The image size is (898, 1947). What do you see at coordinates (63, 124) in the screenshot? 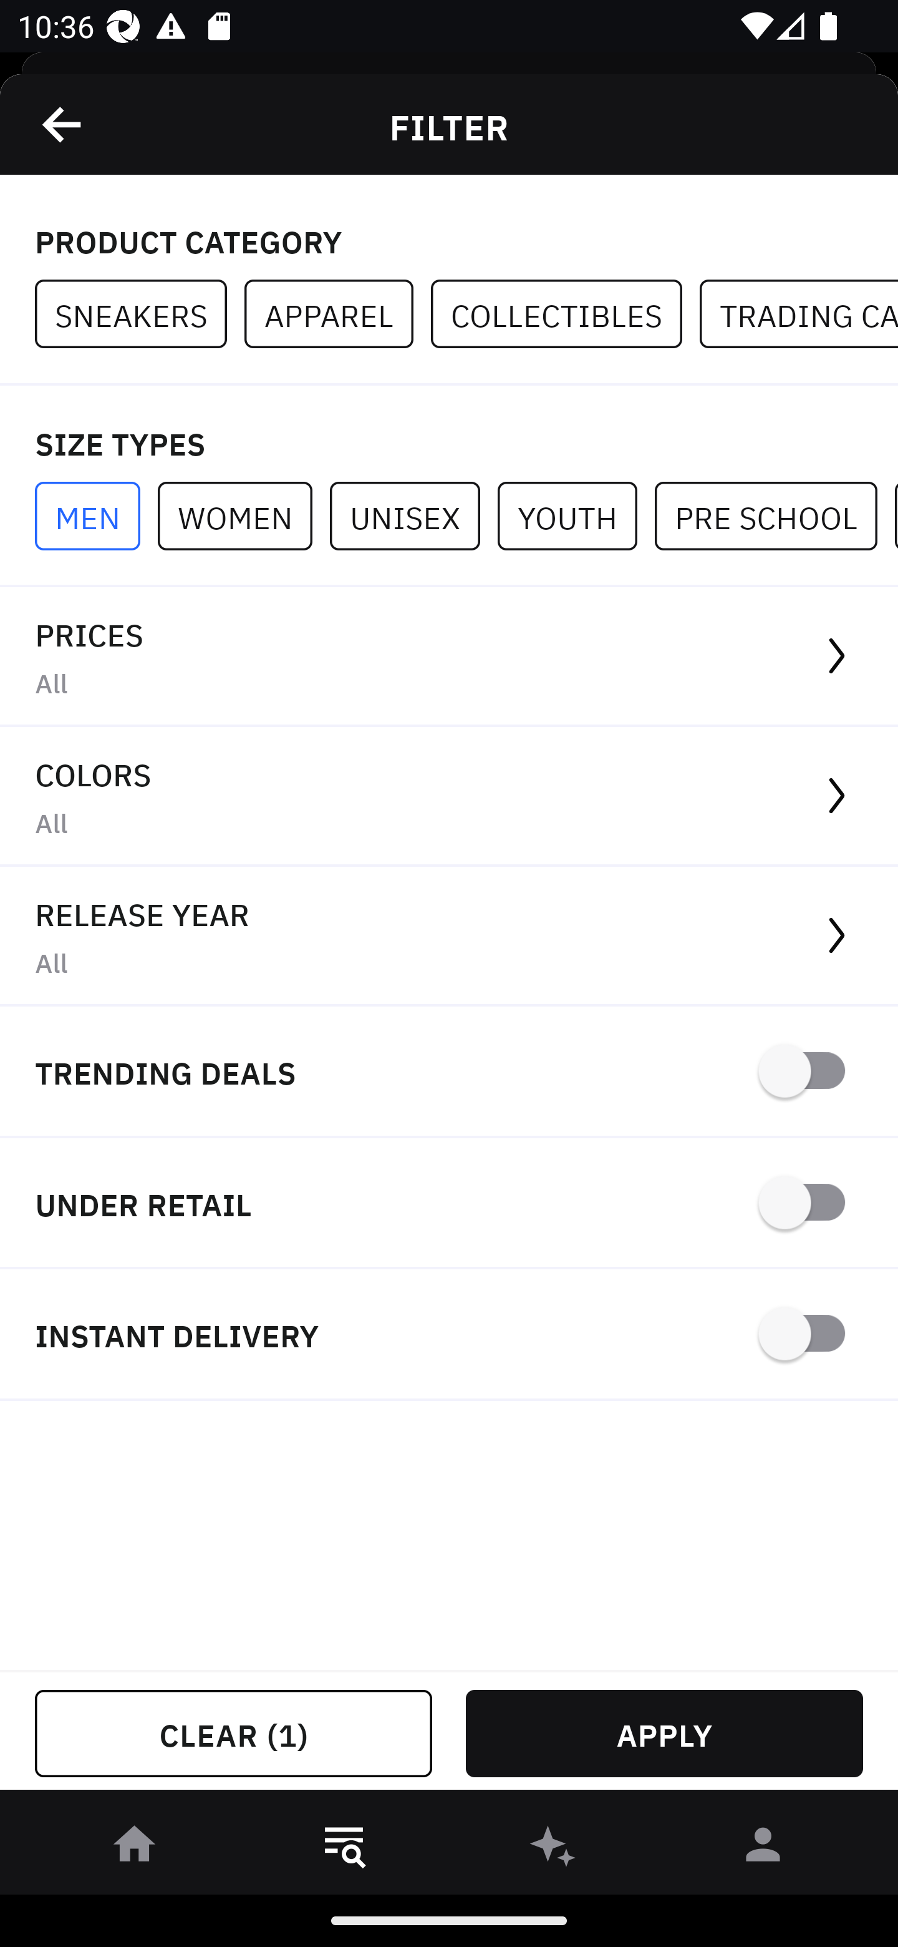
I see `` at bounding box center [63, 124].